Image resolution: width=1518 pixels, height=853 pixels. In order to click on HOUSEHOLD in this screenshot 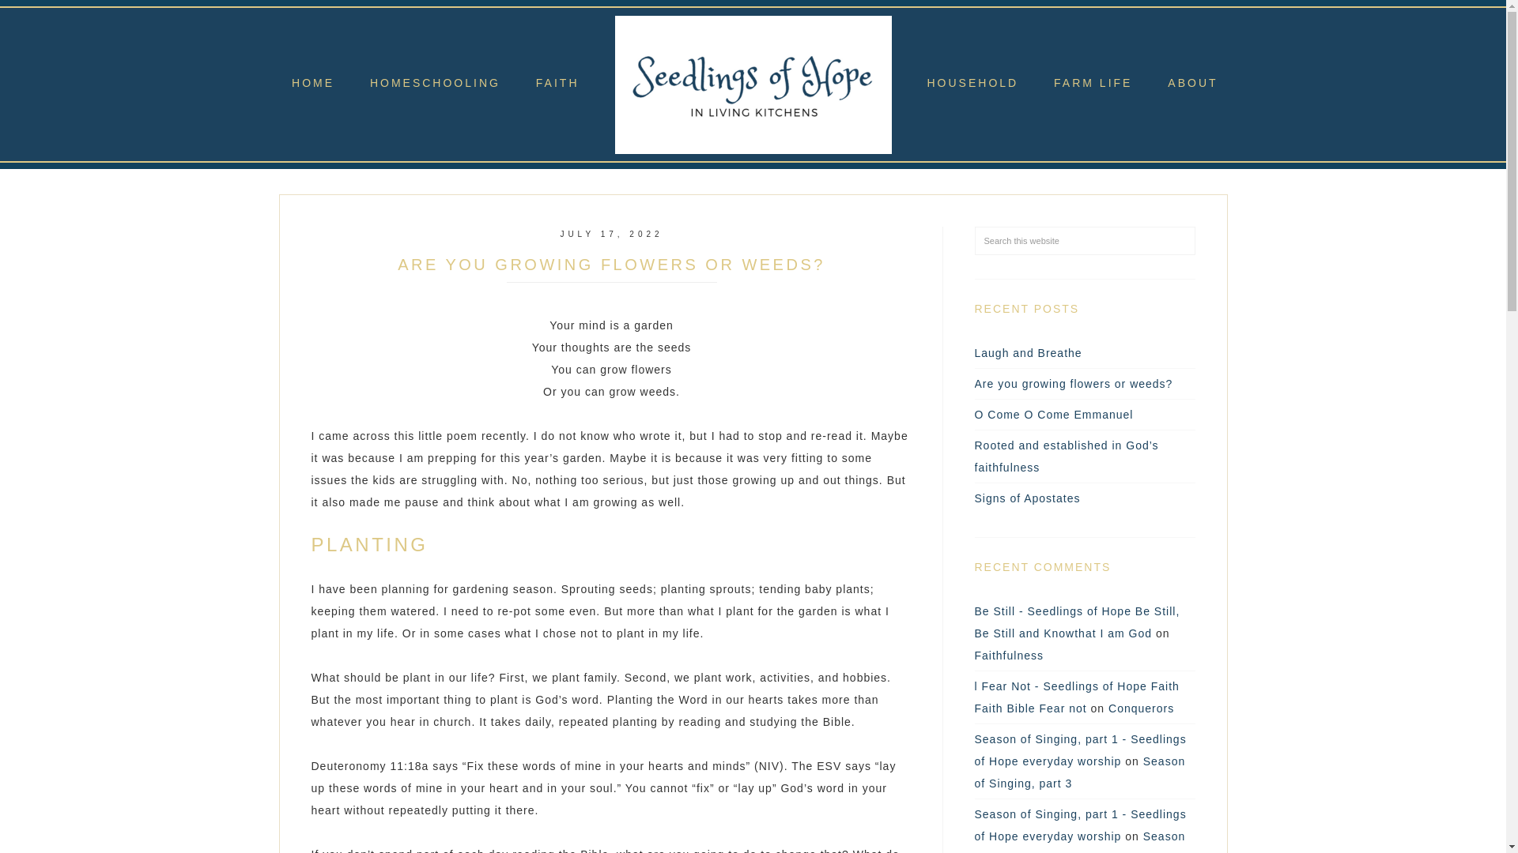, I will do `click(972, 87)`.